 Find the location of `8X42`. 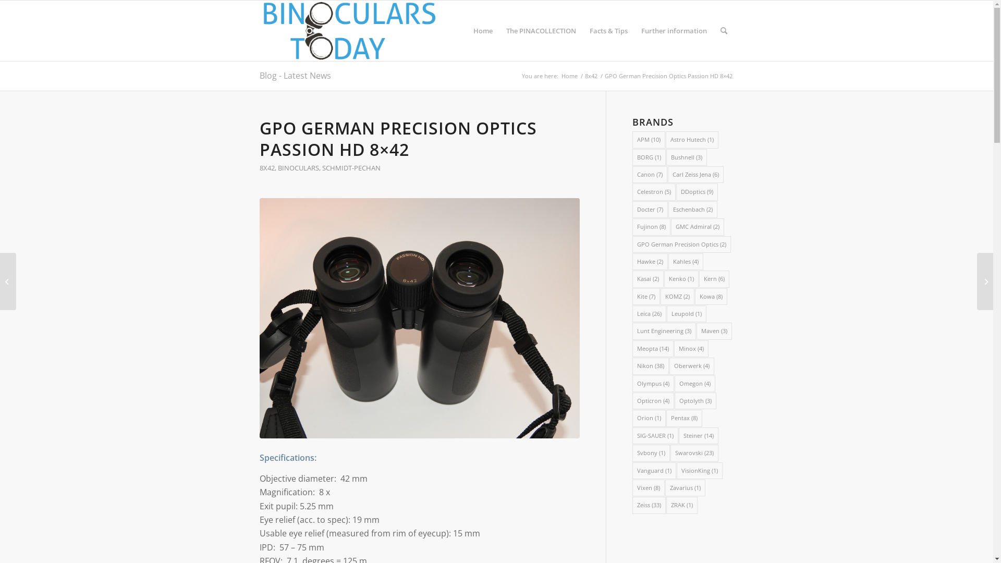

8X42 is located at coordinates (267, 168).